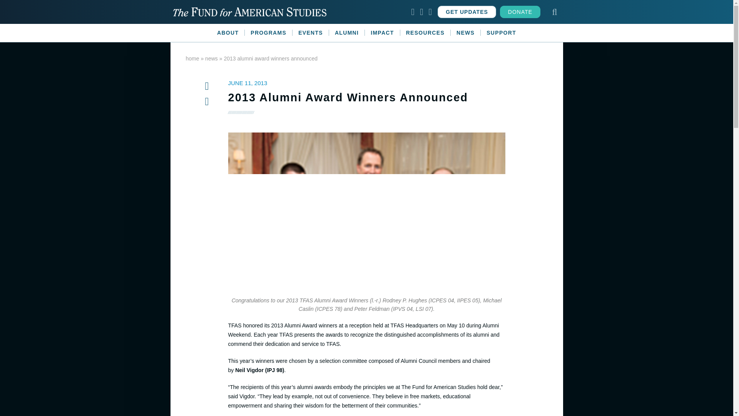  What do you see at coordinates (520, 12) in the screenshot?
I see `Donate` at bounding box center [520, 12].